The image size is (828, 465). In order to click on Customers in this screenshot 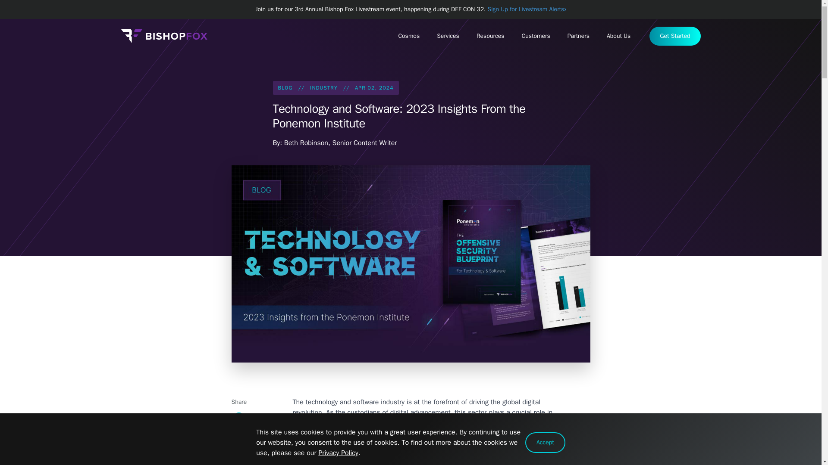, I will do `click(536, 36)`.